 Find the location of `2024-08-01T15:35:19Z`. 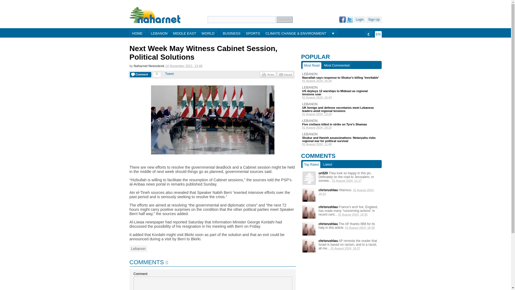

2024-08-01T15:35:19Z is located at coordinates (352, 214).